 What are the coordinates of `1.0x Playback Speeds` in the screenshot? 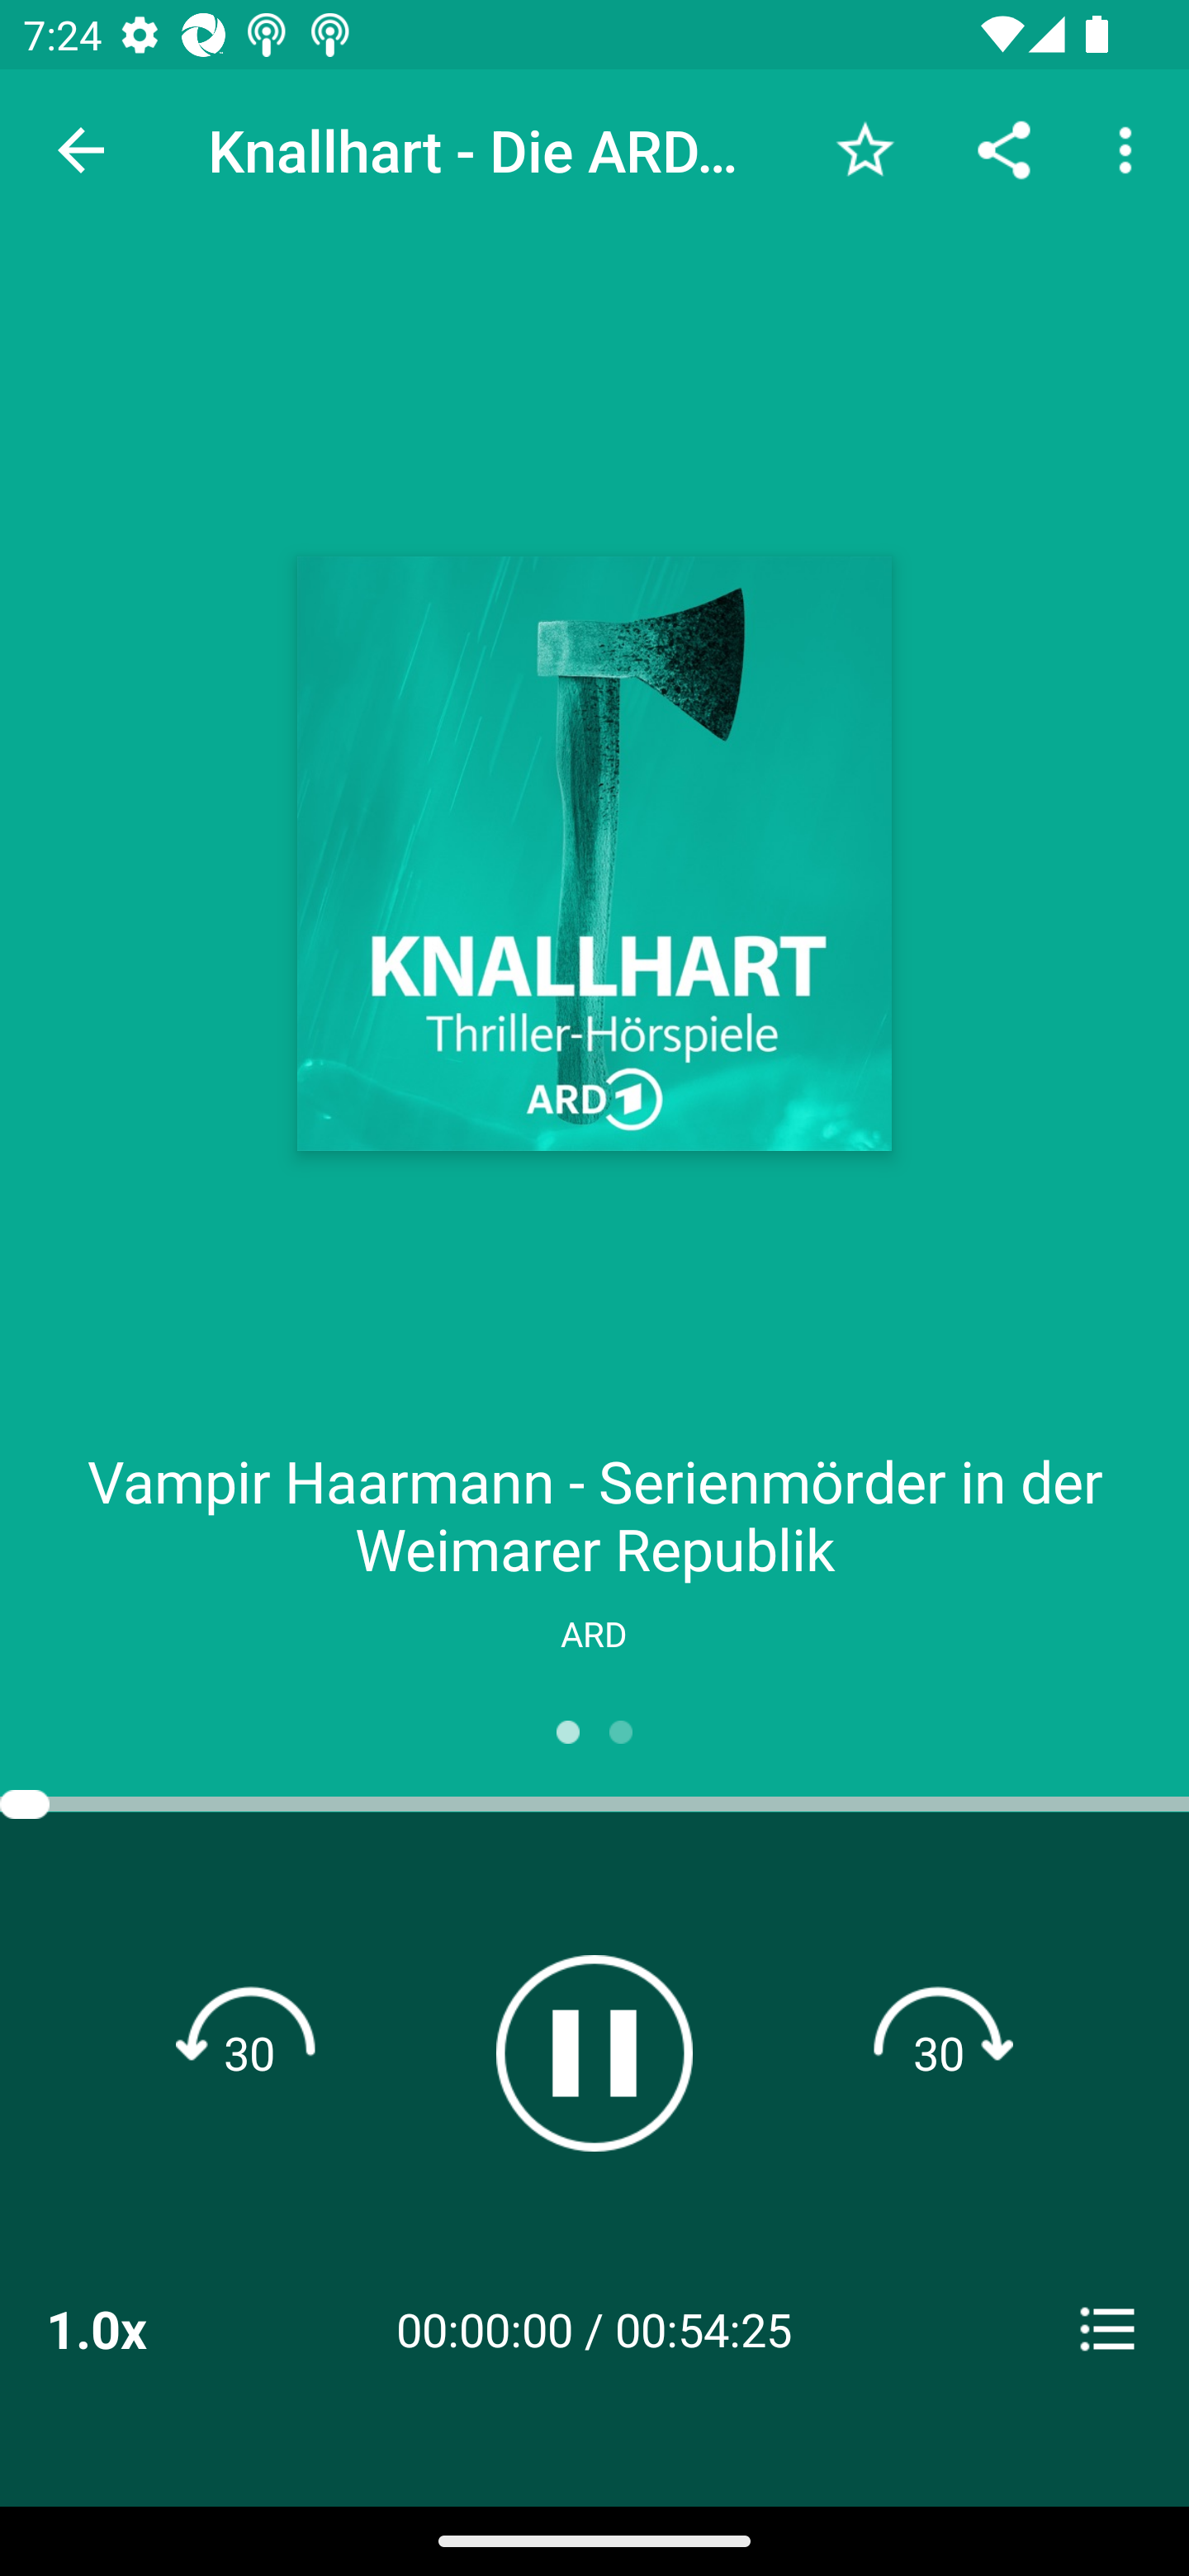 It's located at (139, 2328).